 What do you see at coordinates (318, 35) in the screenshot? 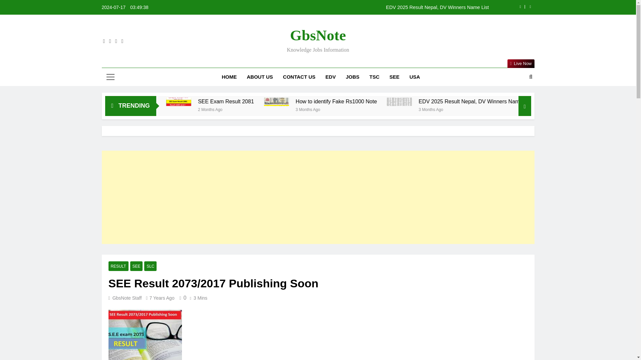
I see `GbsNote` at bounding box center [318, 35].